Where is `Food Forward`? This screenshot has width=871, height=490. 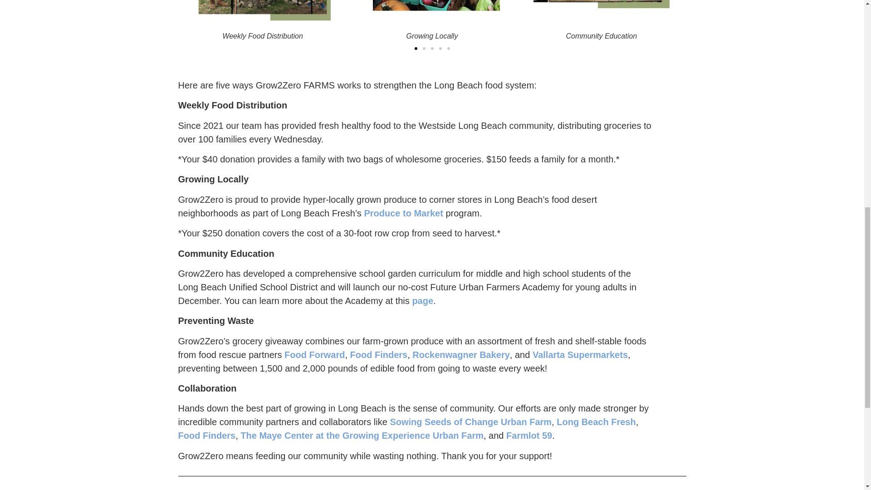 Food Forward is located at coordinates (315, 355).